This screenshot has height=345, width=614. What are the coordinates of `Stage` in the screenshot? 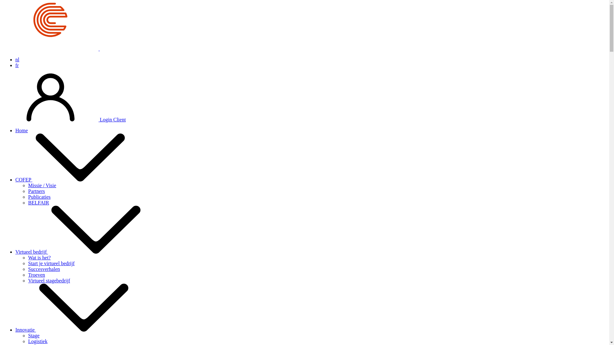 It's located at (34, 335).